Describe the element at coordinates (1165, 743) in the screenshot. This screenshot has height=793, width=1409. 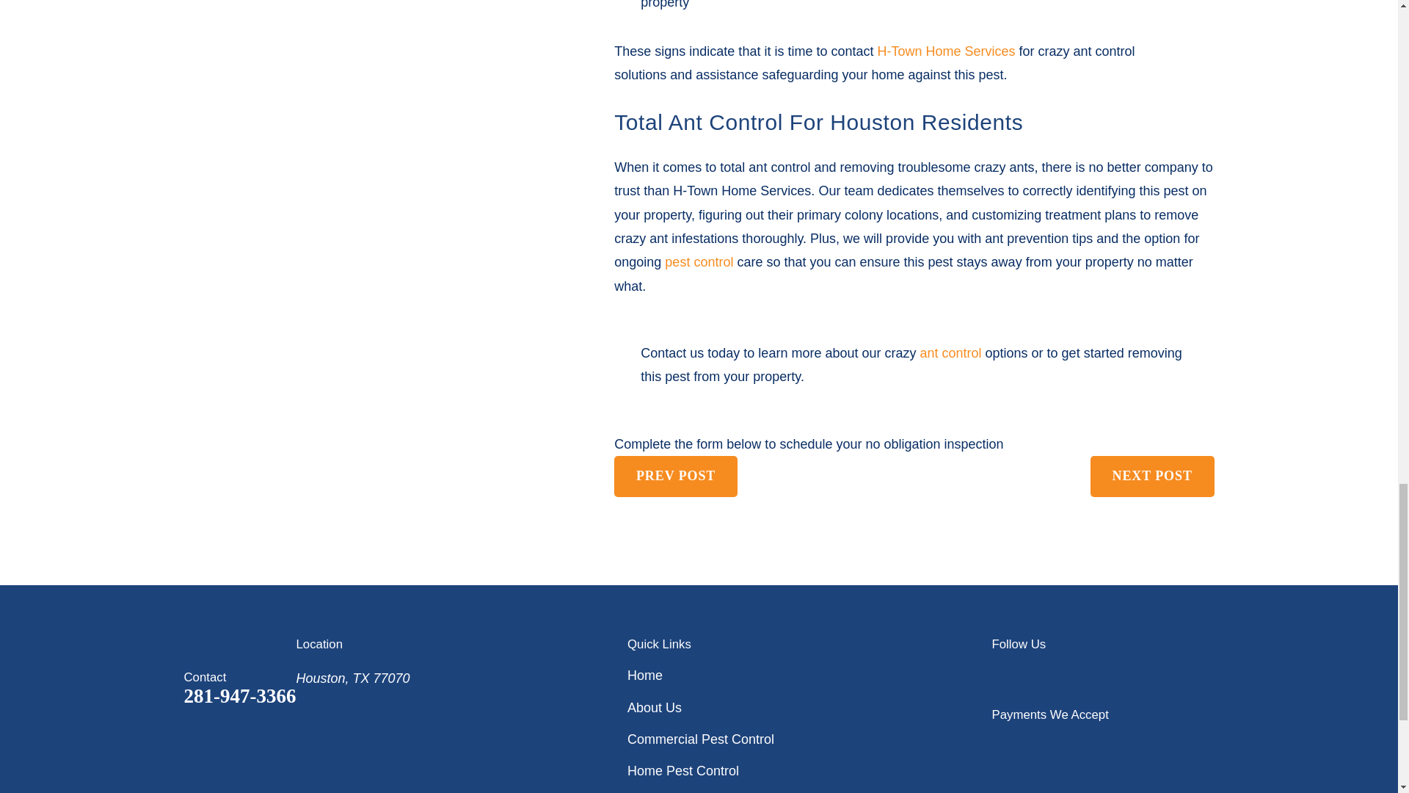
I see `Cash` at that location.